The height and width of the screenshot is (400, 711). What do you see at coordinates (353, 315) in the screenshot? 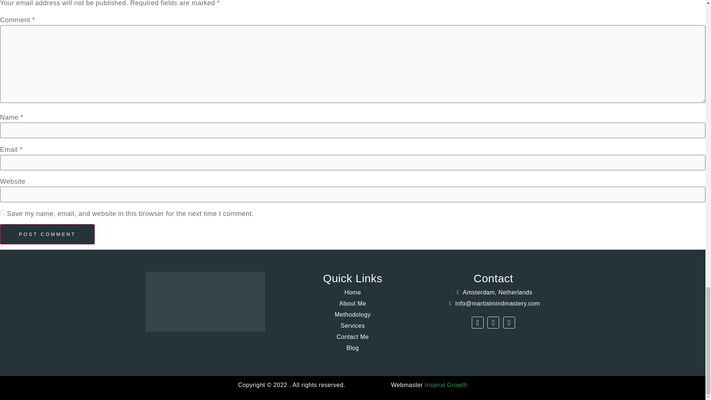
I see `Methodology` at bounding box center [353, 315].